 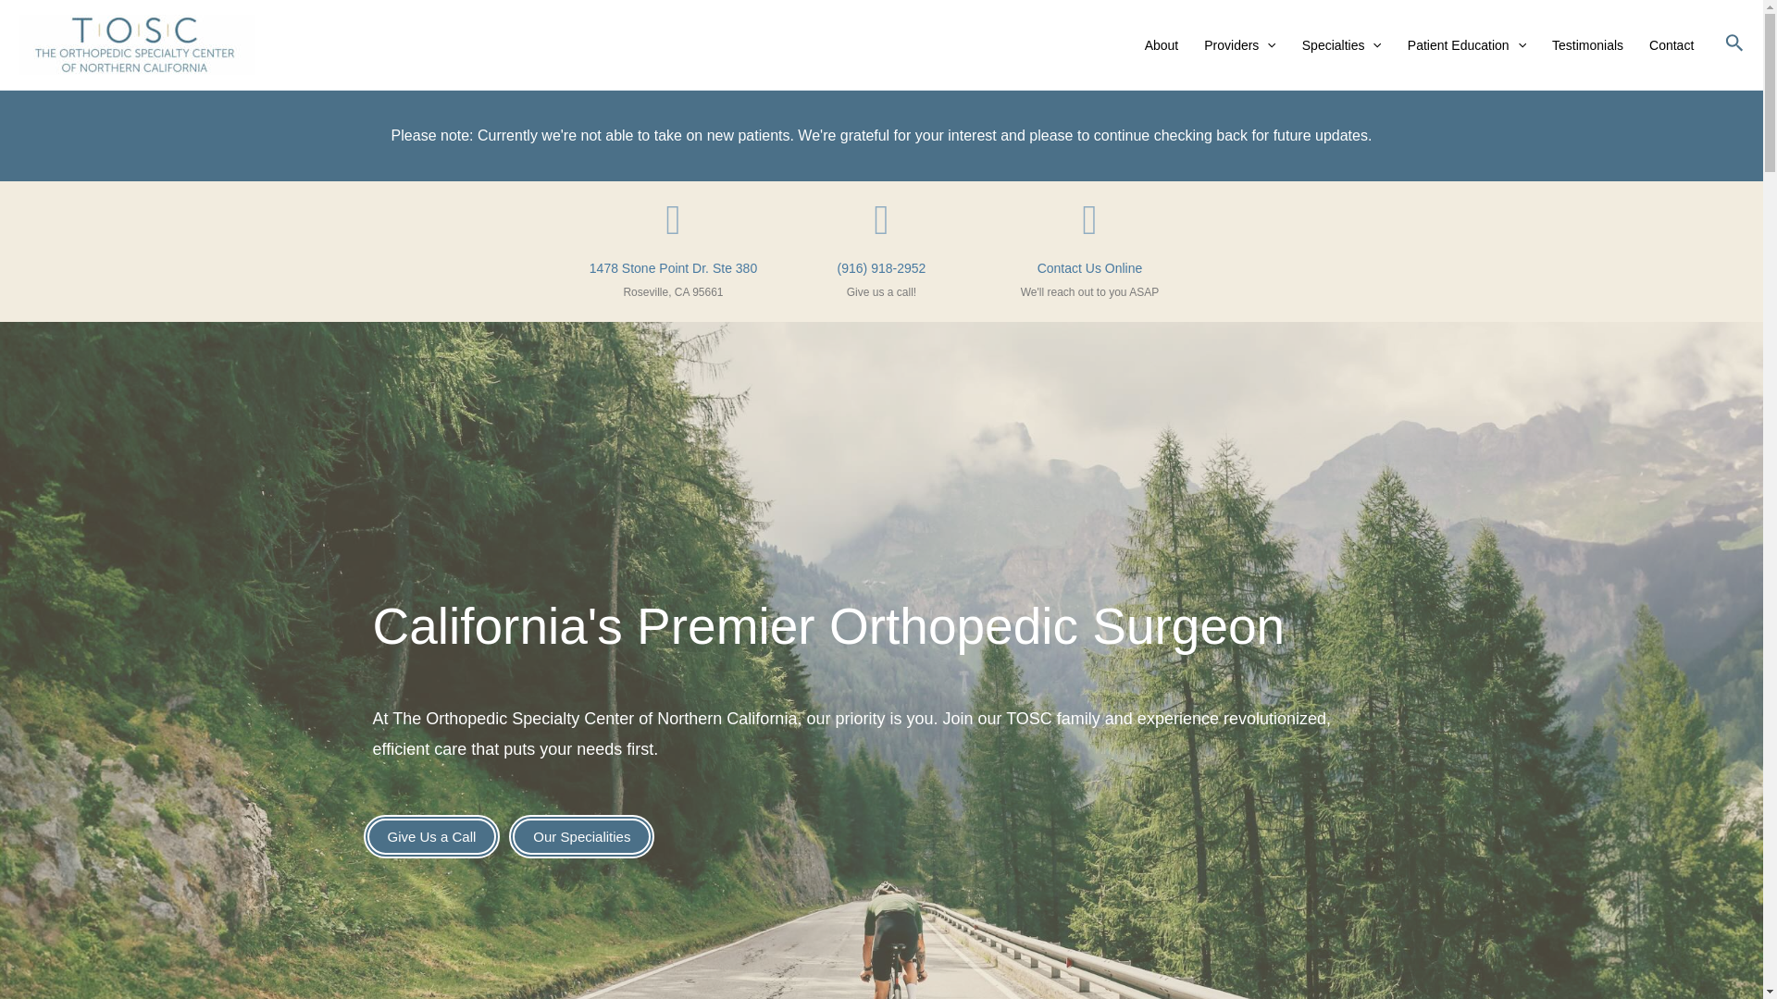 I want to click on Patient Education, so click(x=1466, y=43).